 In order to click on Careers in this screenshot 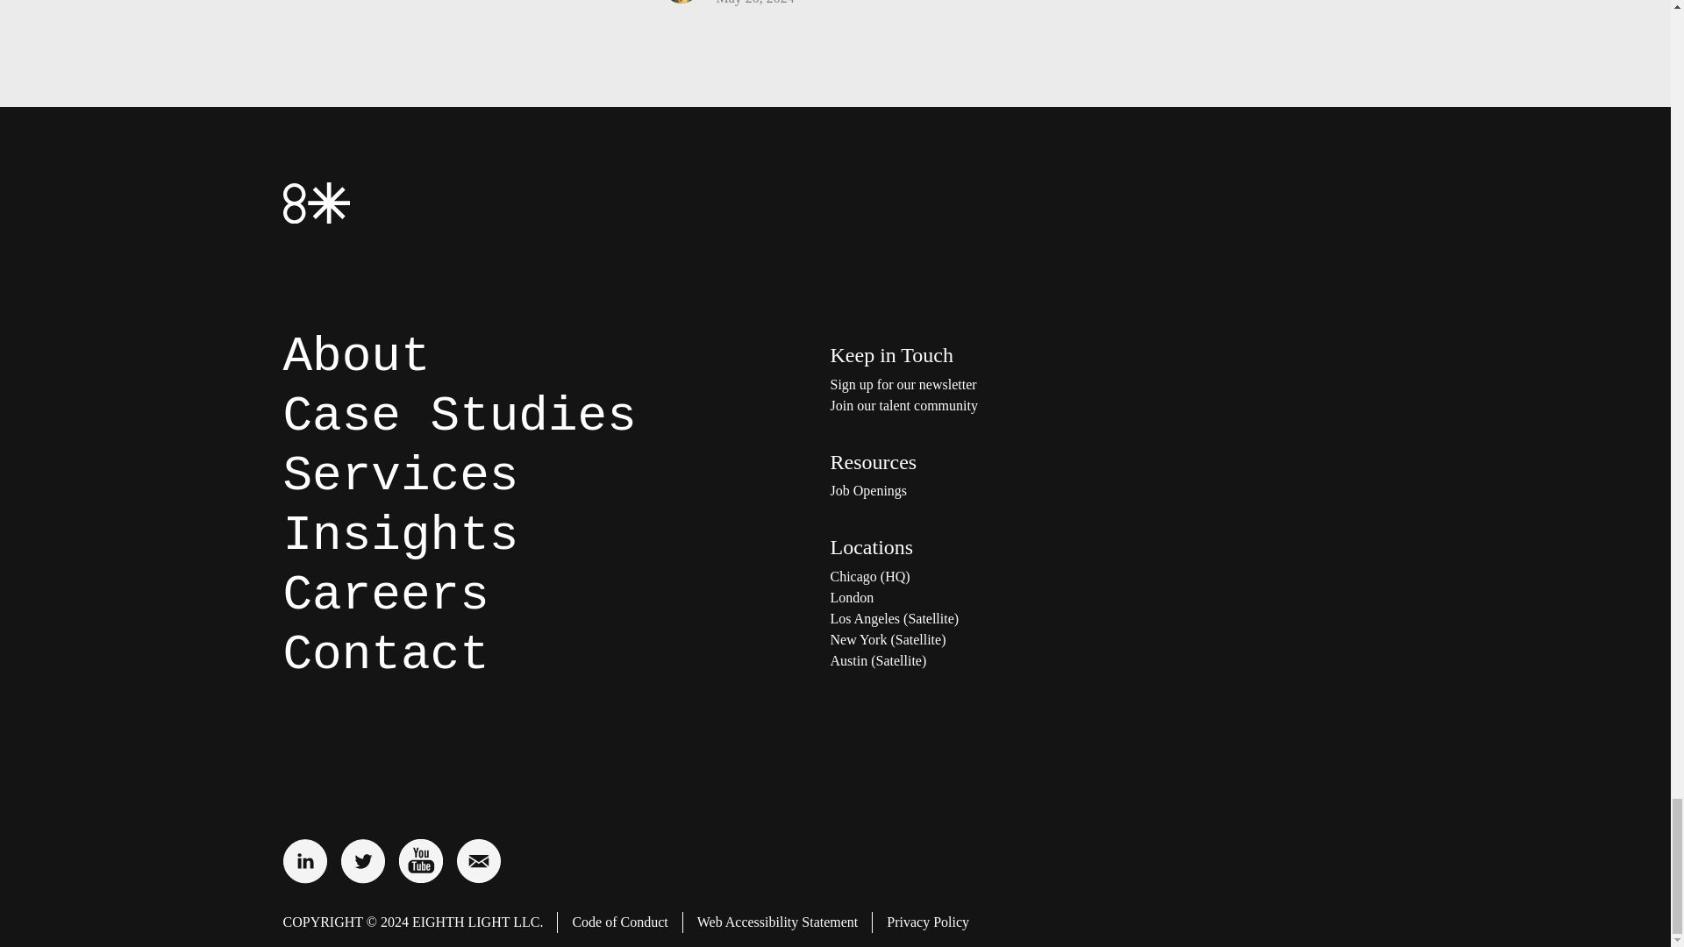, I will do `click(385, 595)`.